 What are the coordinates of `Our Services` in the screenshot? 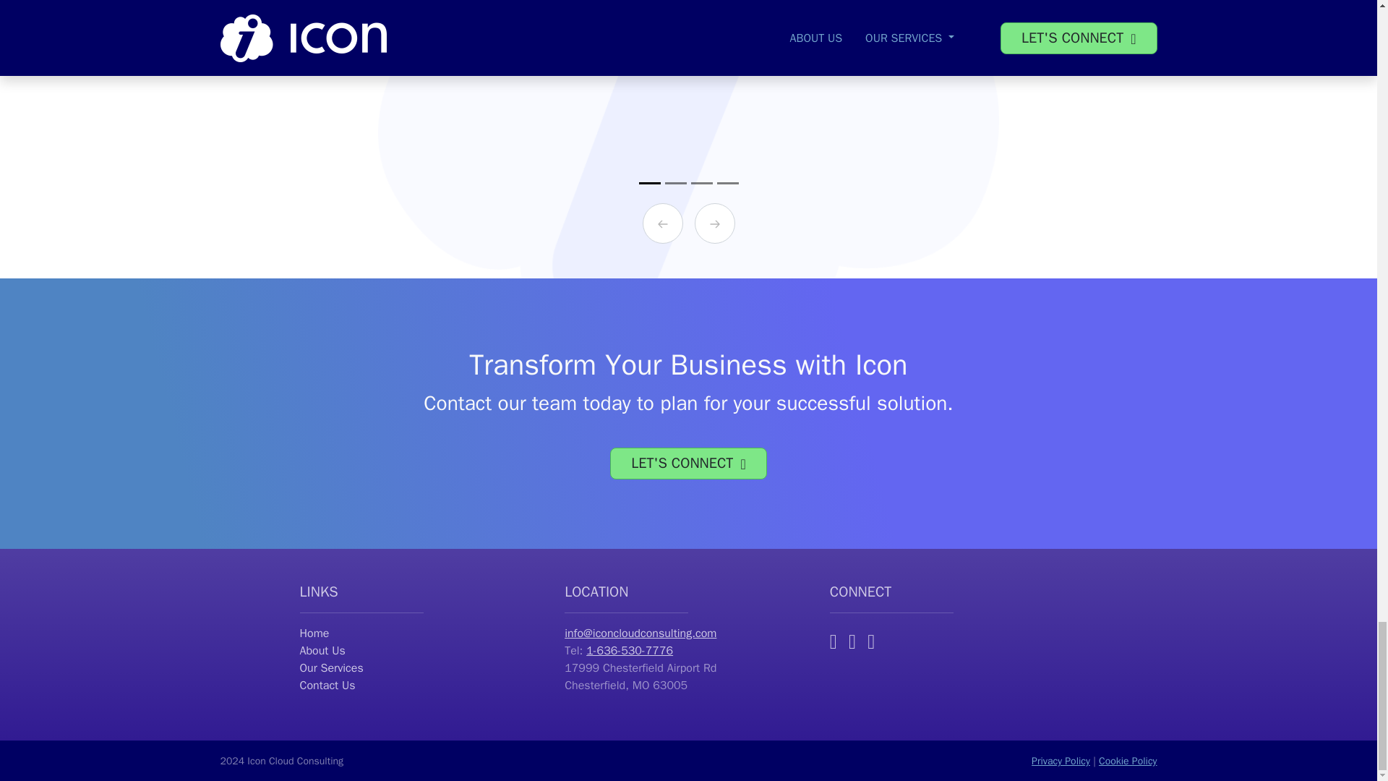 It's located at (423, 668).